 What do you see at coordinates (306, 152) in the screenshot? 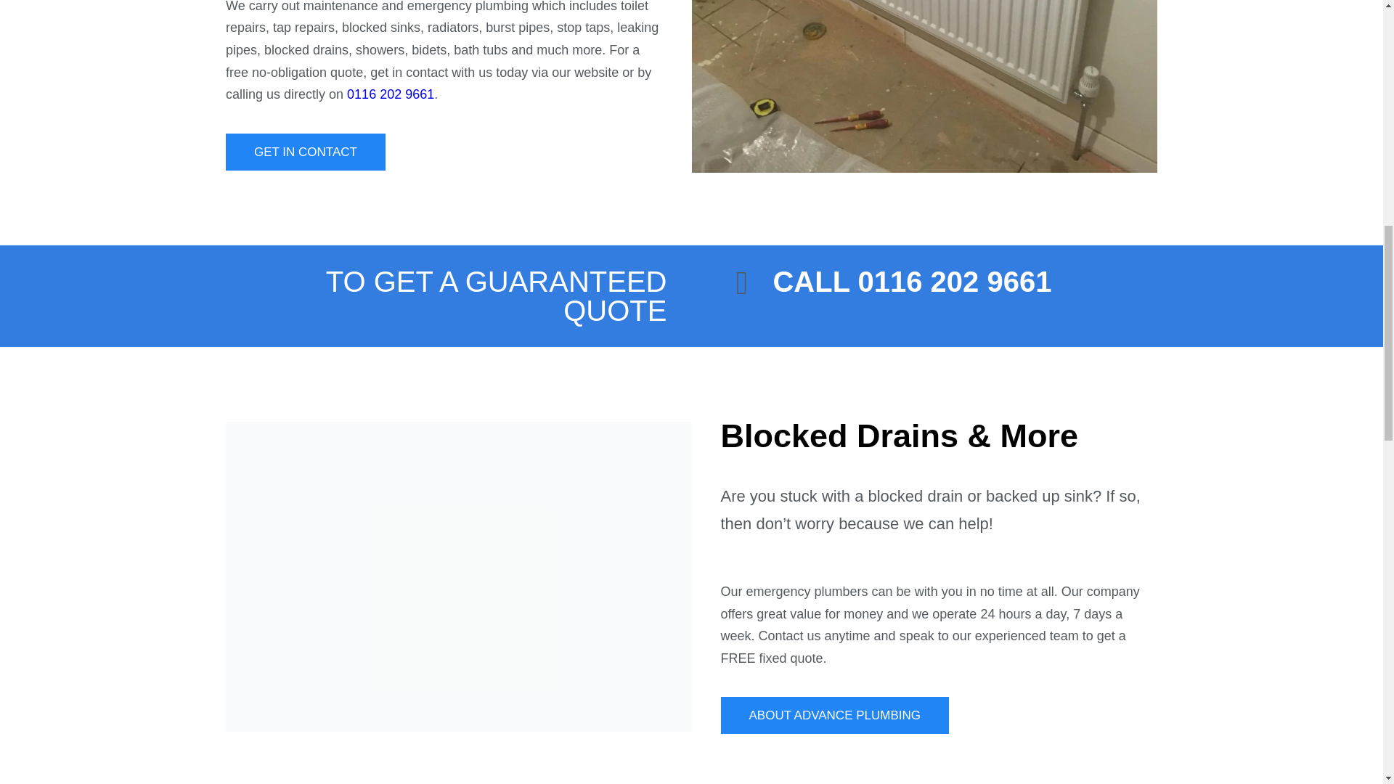
I see `GET IN CONTACT` at bounding box center [306, 152].